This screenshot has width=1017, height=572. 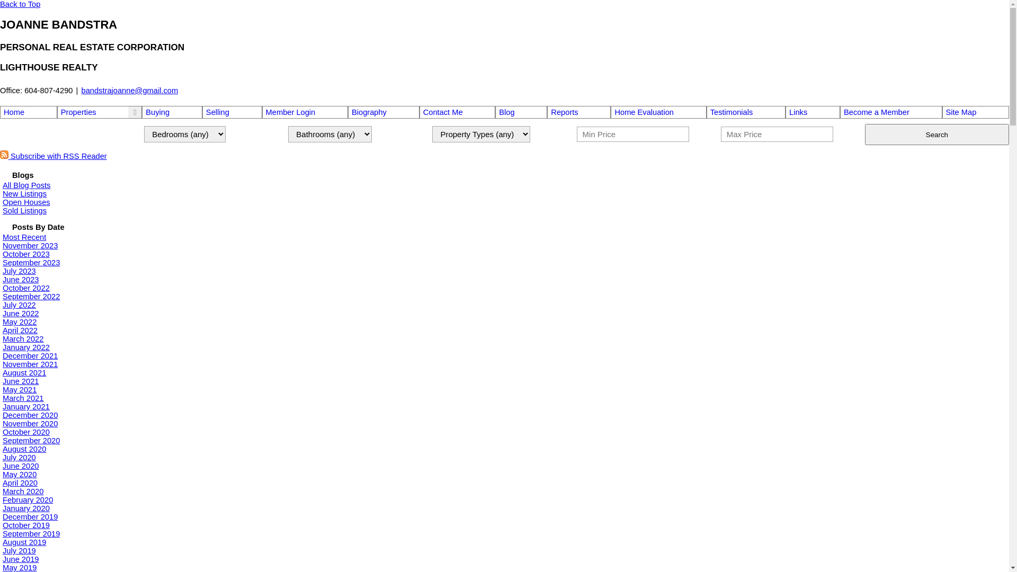 What do you see at coordinates (19, 551) in the screenshot?
I see `July 2019` at bounding box center [19, 551].